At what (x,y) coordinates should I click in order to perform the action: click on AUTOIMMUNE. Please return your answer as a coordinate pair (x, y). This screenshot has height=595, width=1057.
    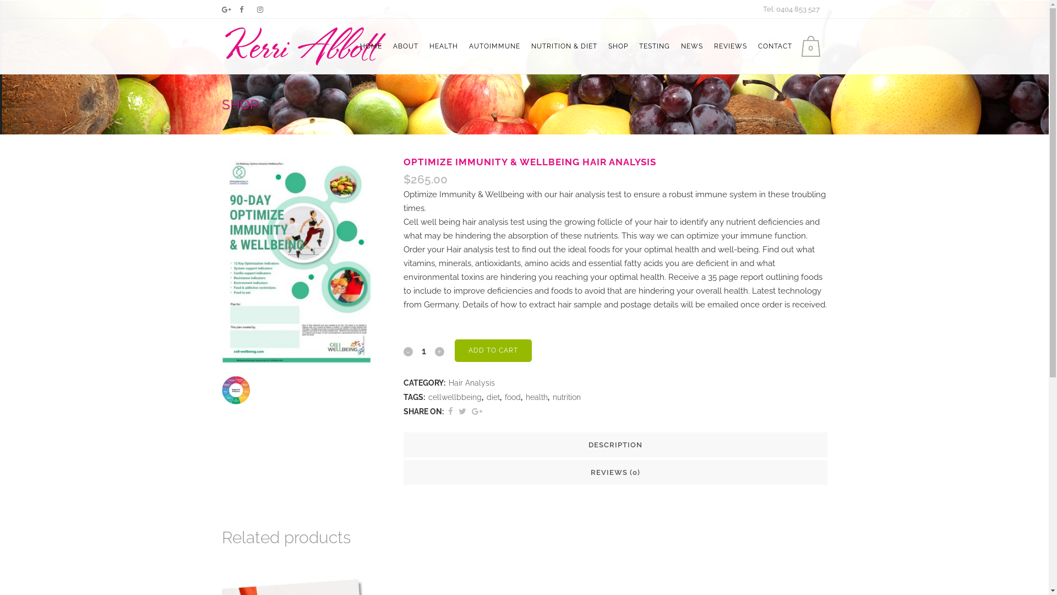
    Looking at the image, I should click on (494, 46).